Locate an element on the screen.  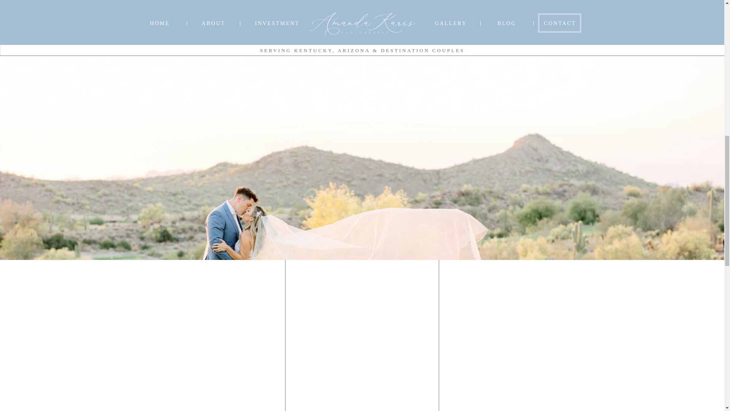
Planning Your Sustainable Wedding is located at coordinates (208, 179).